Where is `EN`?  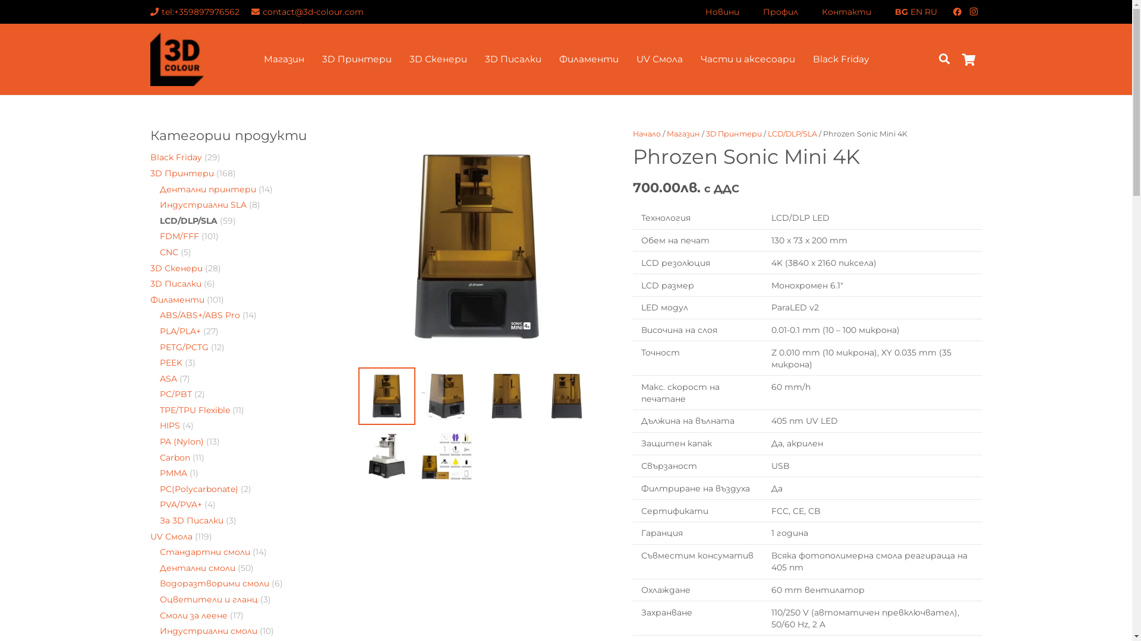 EN is located at coordinates (916, 11).